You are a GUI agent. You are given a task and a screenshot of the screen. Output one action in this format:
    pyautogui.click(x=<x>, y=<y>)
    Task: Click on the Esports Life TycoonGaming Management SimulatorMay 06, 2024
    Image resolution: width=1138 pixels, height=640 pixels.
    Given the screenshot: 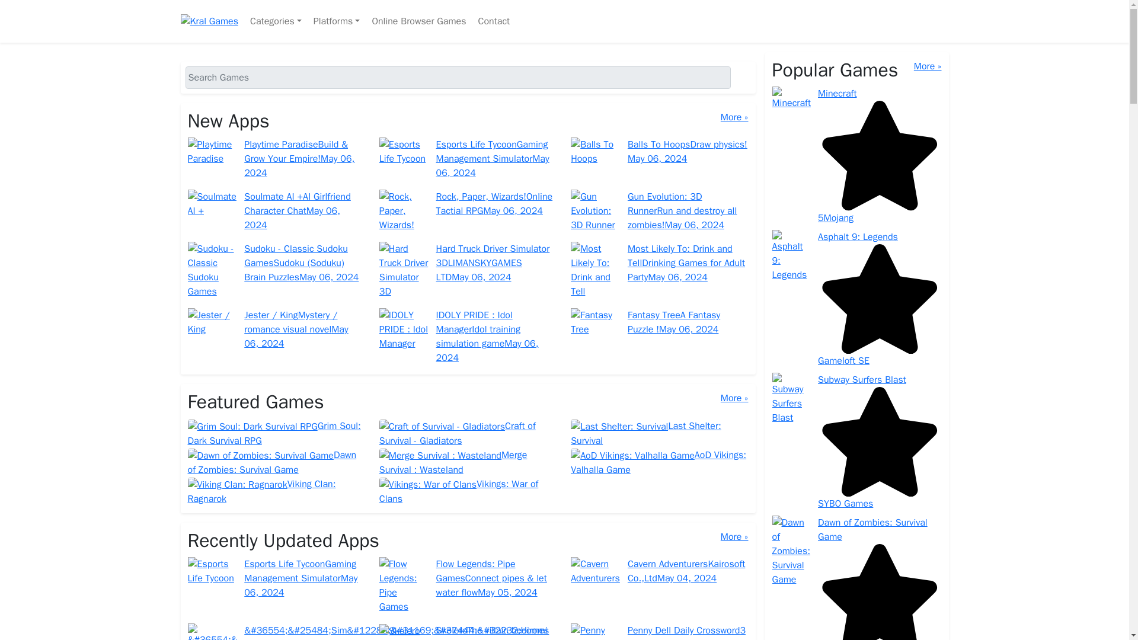 What is the action you would take?
    pyautogui.click(x=467, y=159)
    